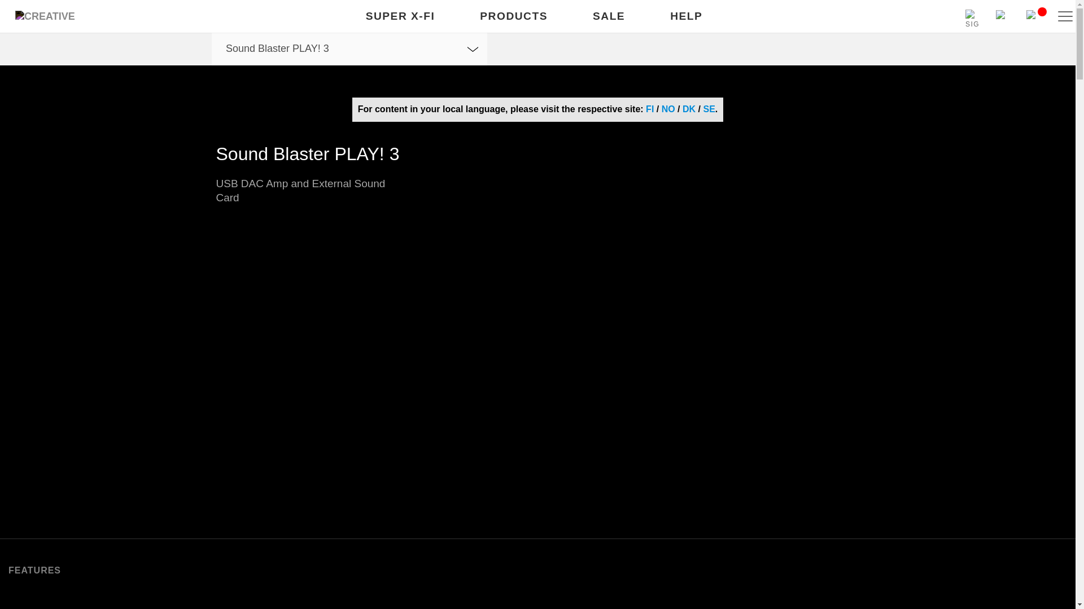  Describe the element at coordinates (514, 17) in the screenshot. I see `PRODUCTS` at that location.